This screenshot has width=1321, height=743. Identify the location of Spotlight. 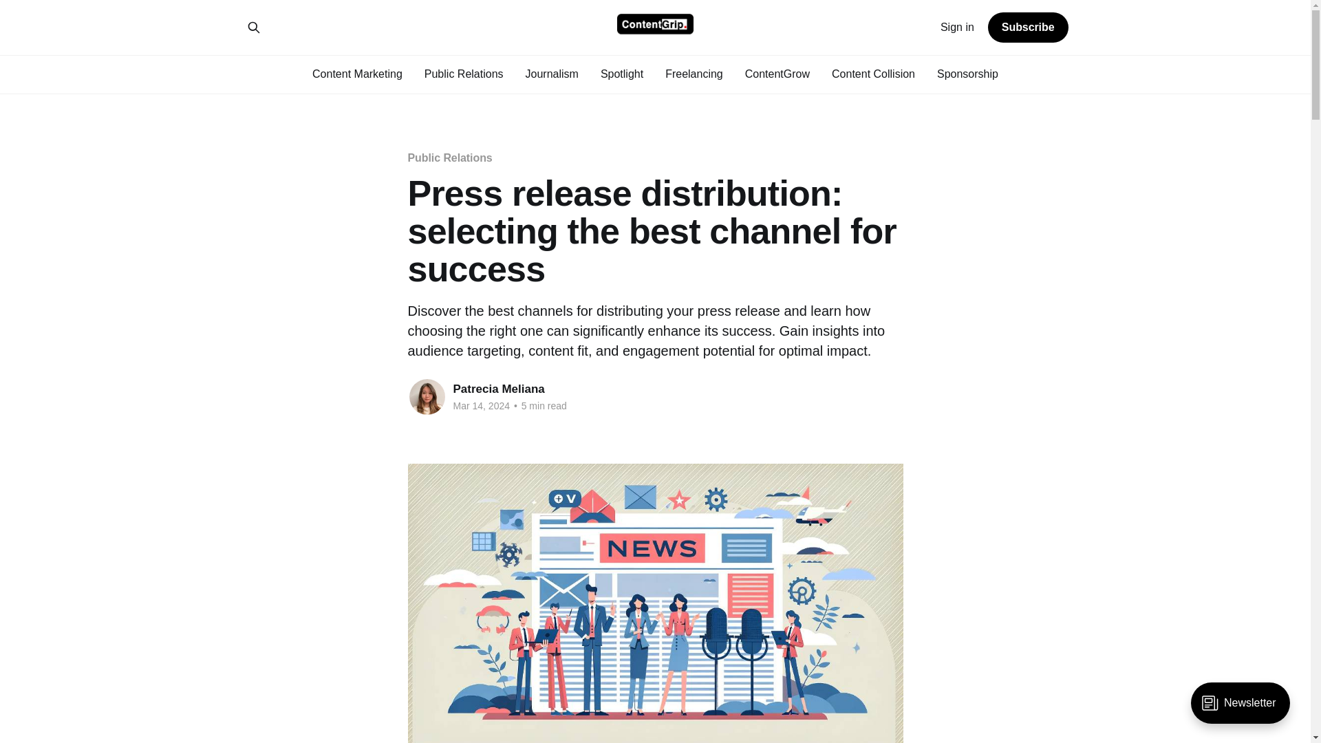
(622, 73).